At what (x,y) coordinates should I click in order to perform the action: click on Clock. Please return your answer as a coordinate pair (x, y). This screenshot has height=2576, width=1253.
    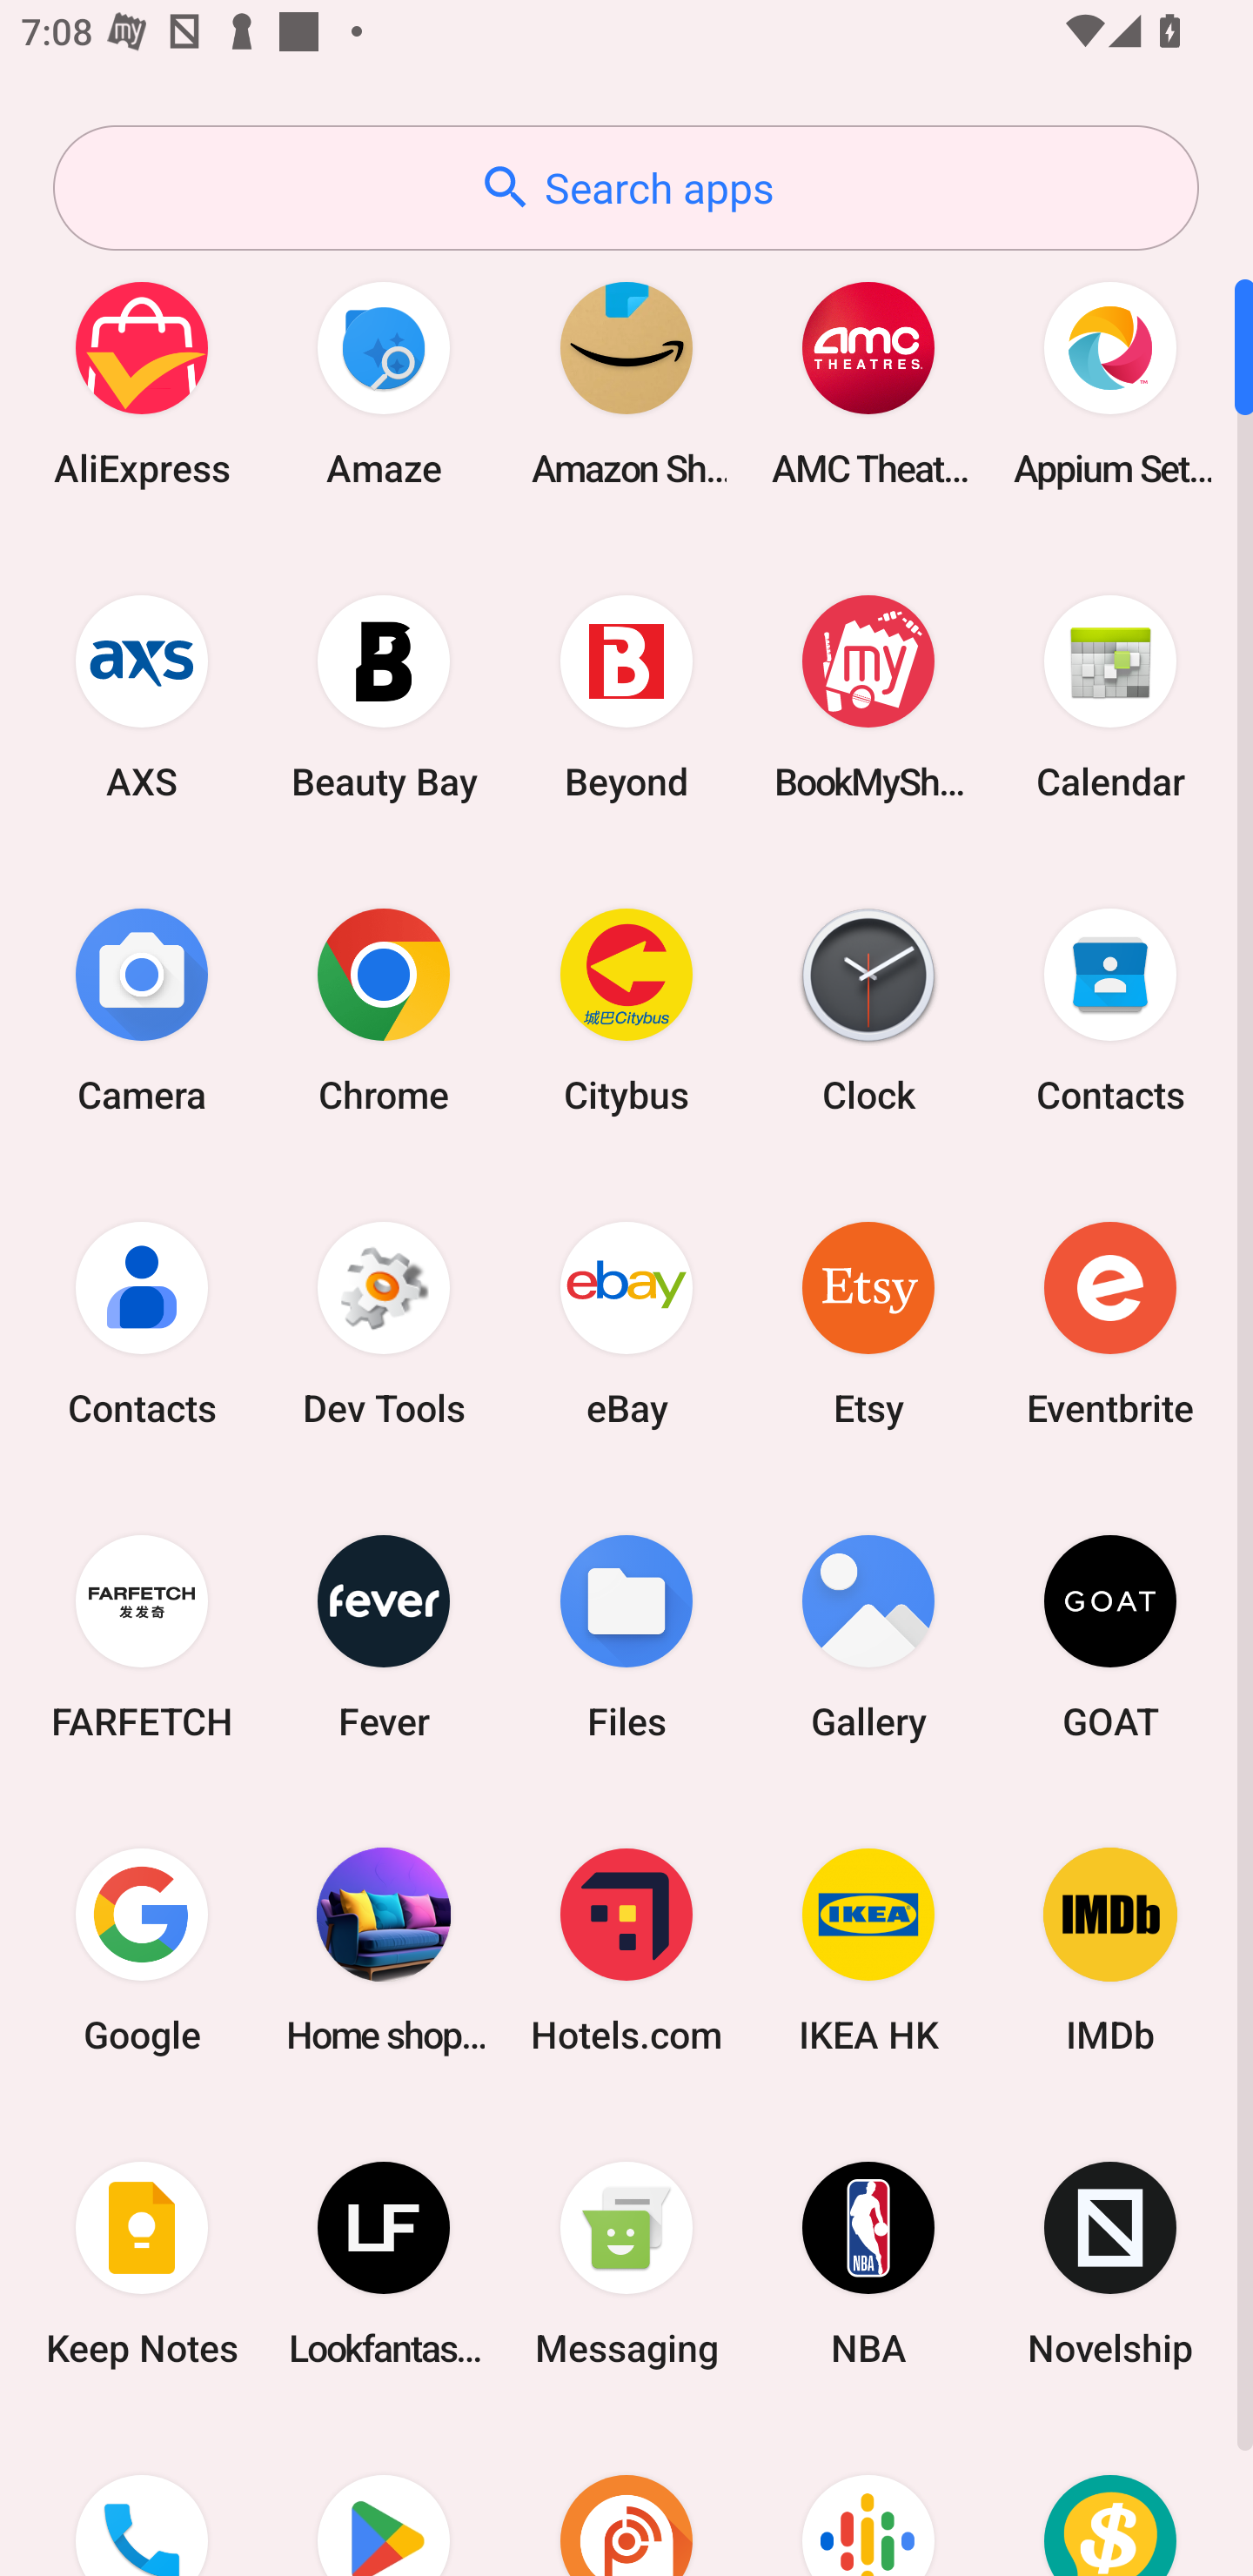
    Looking at the image, I should click on (868, 1010).